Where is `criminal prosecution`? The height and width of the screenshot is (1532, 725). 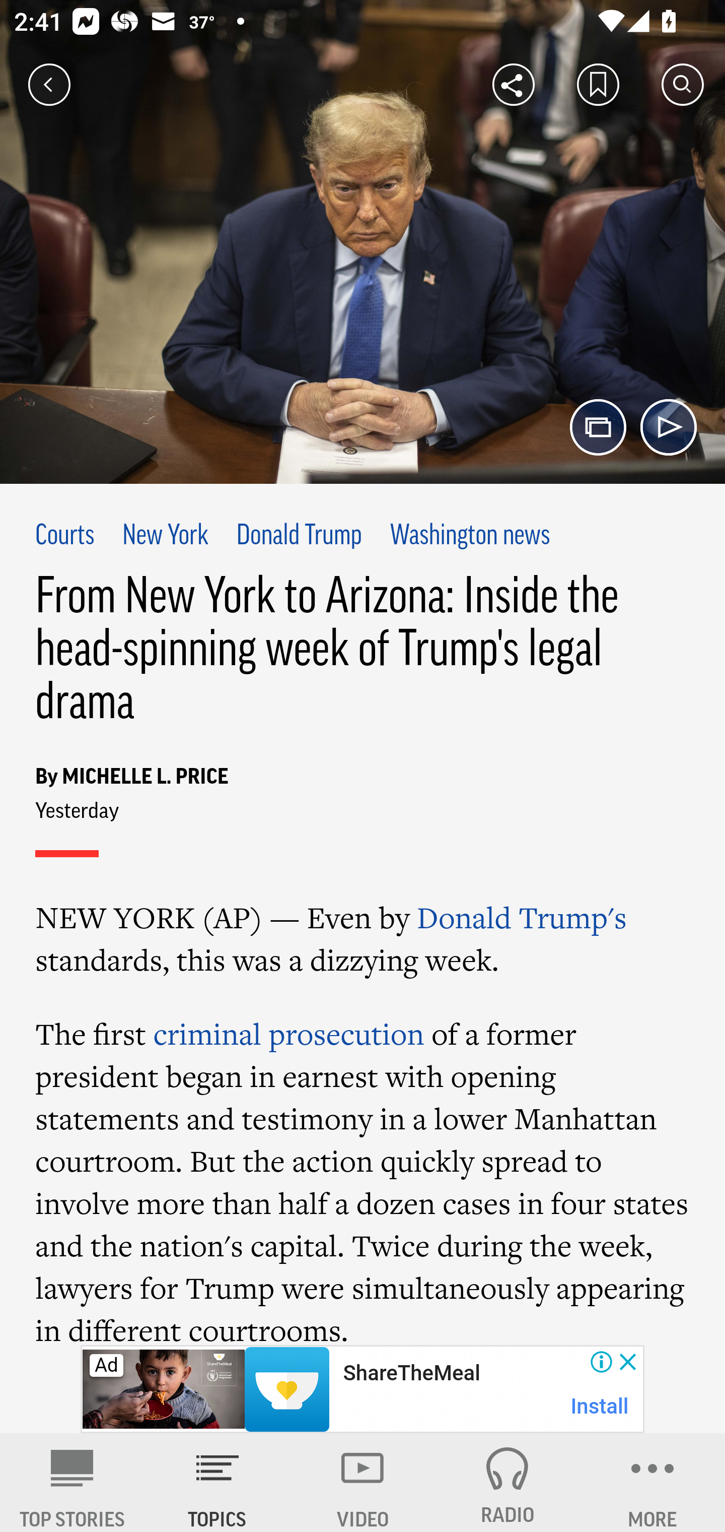 criminal prosecution is located at coordinates (287, 1034).